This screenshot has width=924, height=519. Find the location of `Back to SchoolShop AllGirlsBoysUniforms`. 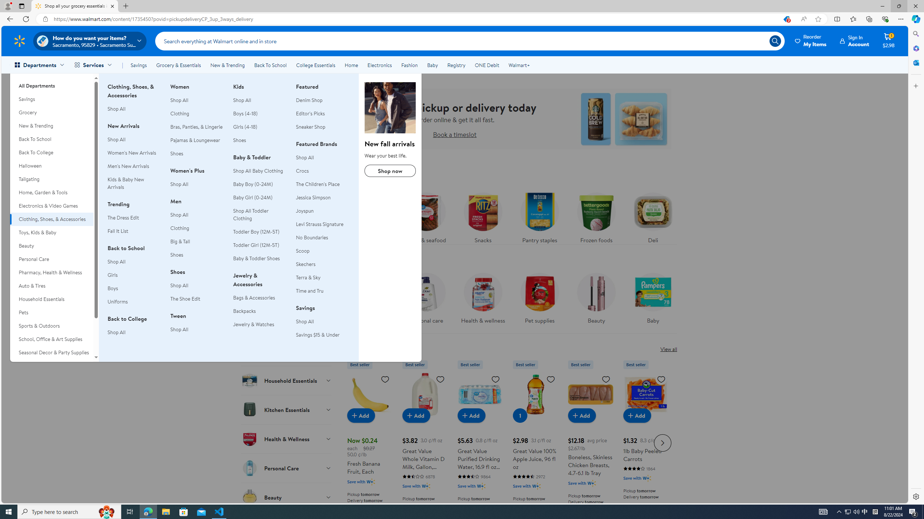

Back to SchoolShop AllGirlsBoysUniforms is located at coordinates (134, 279).